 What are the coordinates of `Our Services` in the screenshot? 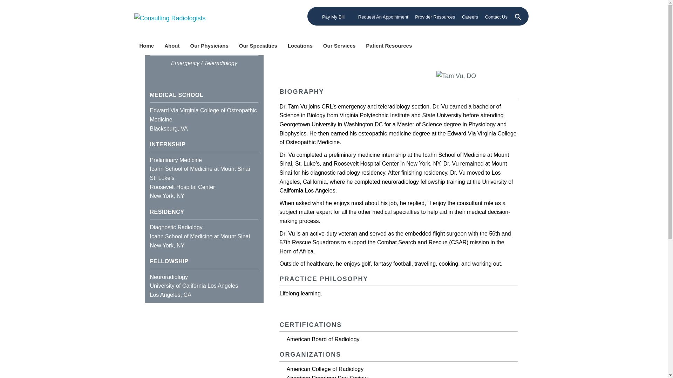 It's located at (339, 44).